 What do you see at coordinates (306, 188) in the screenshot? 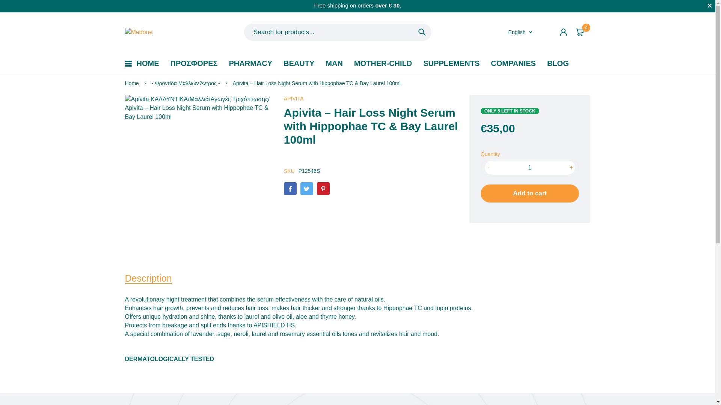
I see `Twitter` at bounding box center [306, 188].